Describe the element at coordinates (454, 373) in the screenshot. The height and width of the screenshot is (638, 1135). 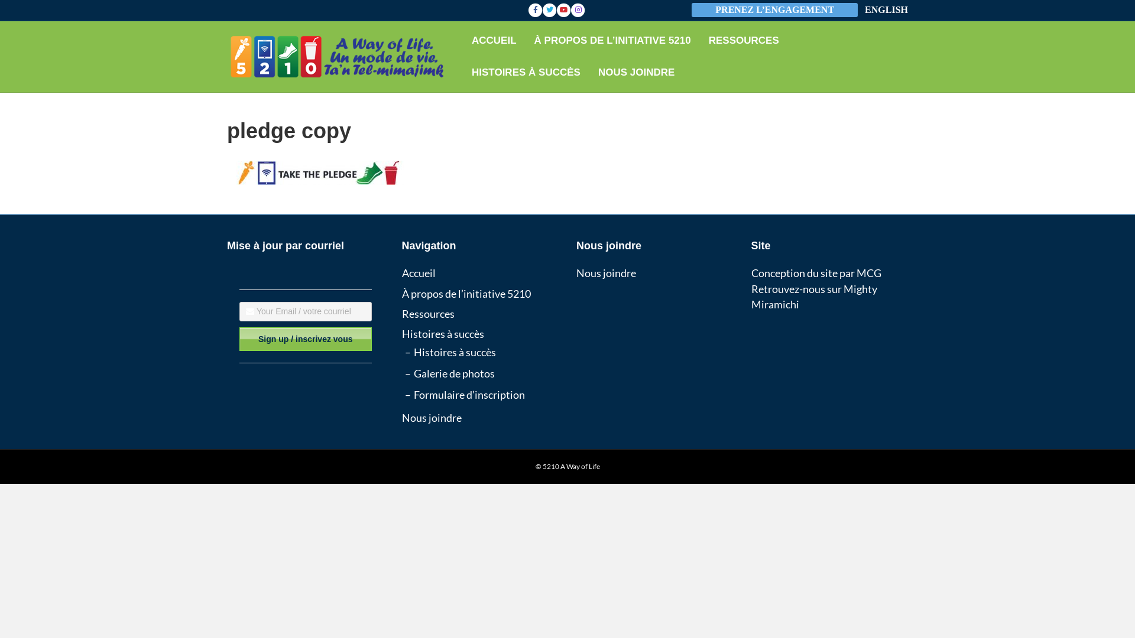
I see `Galerie de photos` at that location.